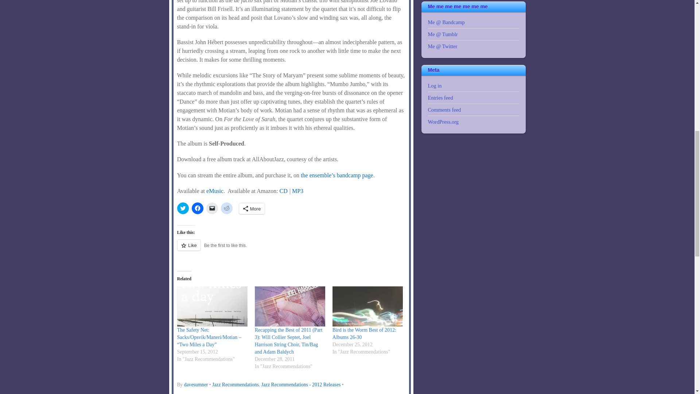  Describe the element at coordinates (198, 208) in the screenshot. I see `Click to share on Facebook` at that location.